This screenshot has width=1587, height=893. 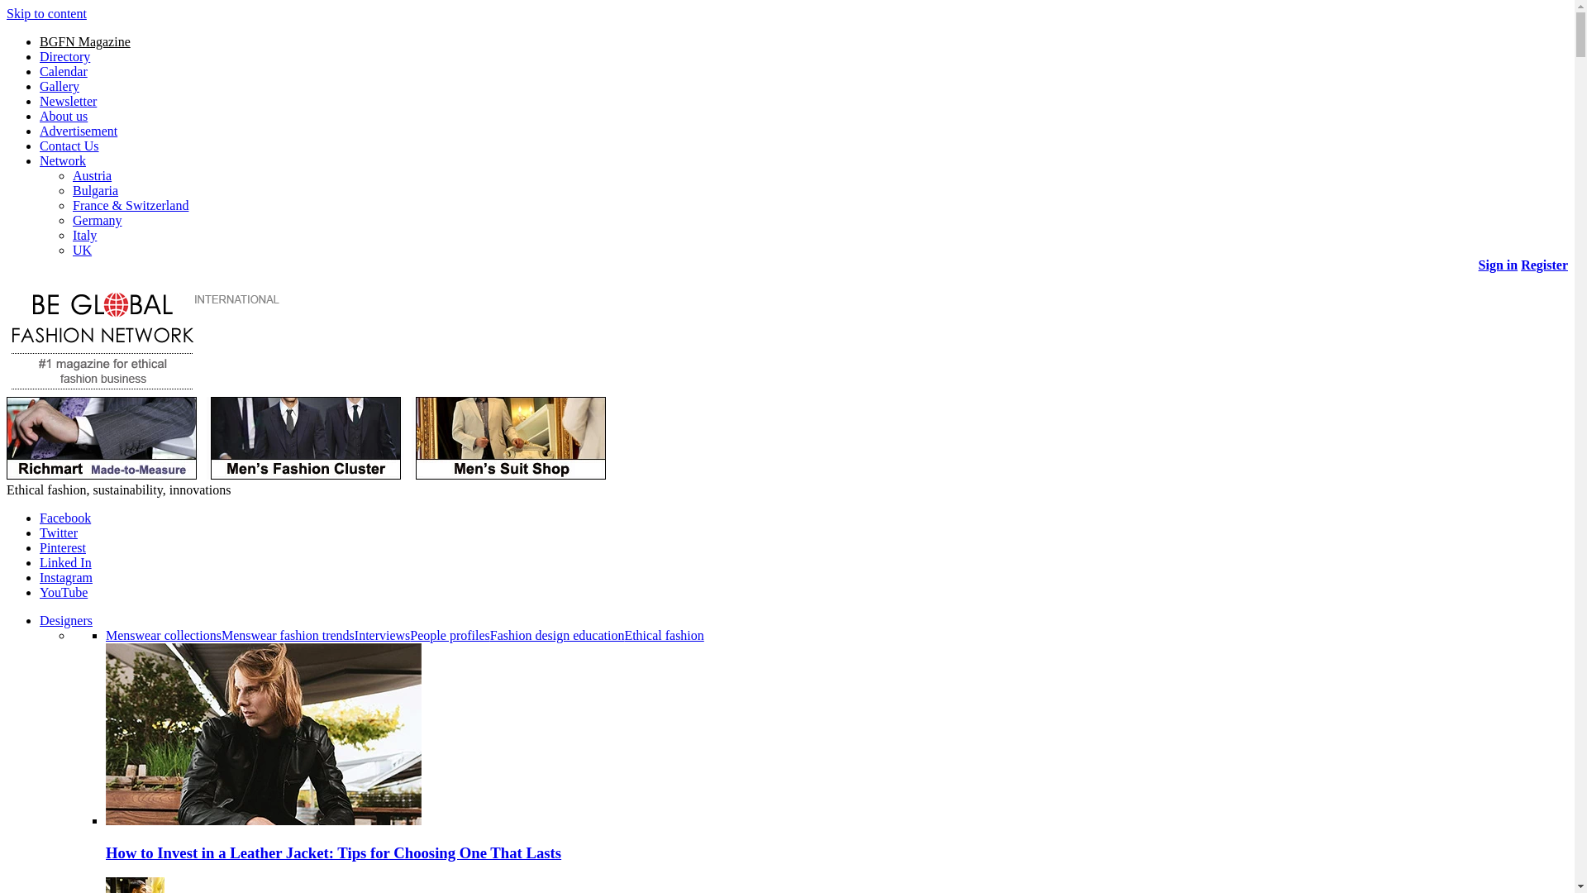 What do you see at coordinates (69, 146) in the screenshot?
I see `Contact Us` at bounding box center [69, 146].